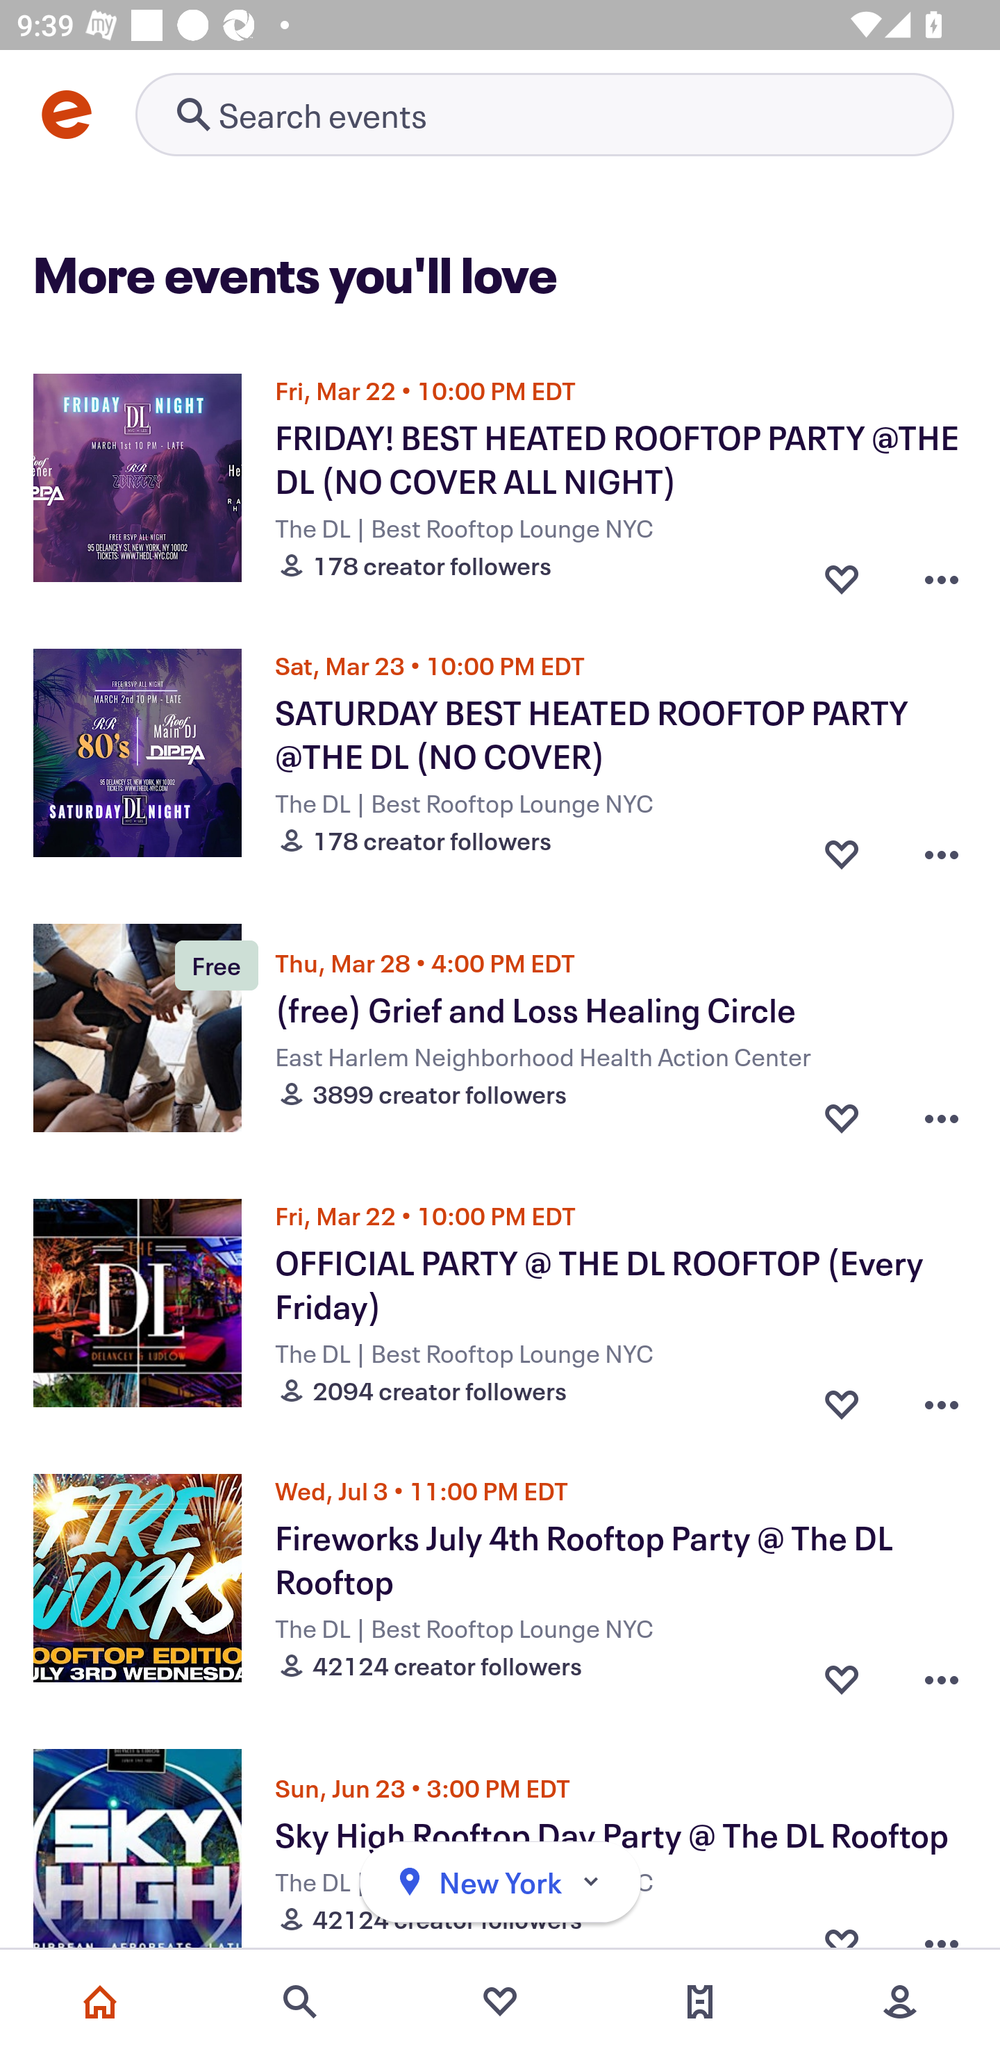 This screenshot has width=1000, height=2056. I want to click on Overflow menu button, so click(942, 847).